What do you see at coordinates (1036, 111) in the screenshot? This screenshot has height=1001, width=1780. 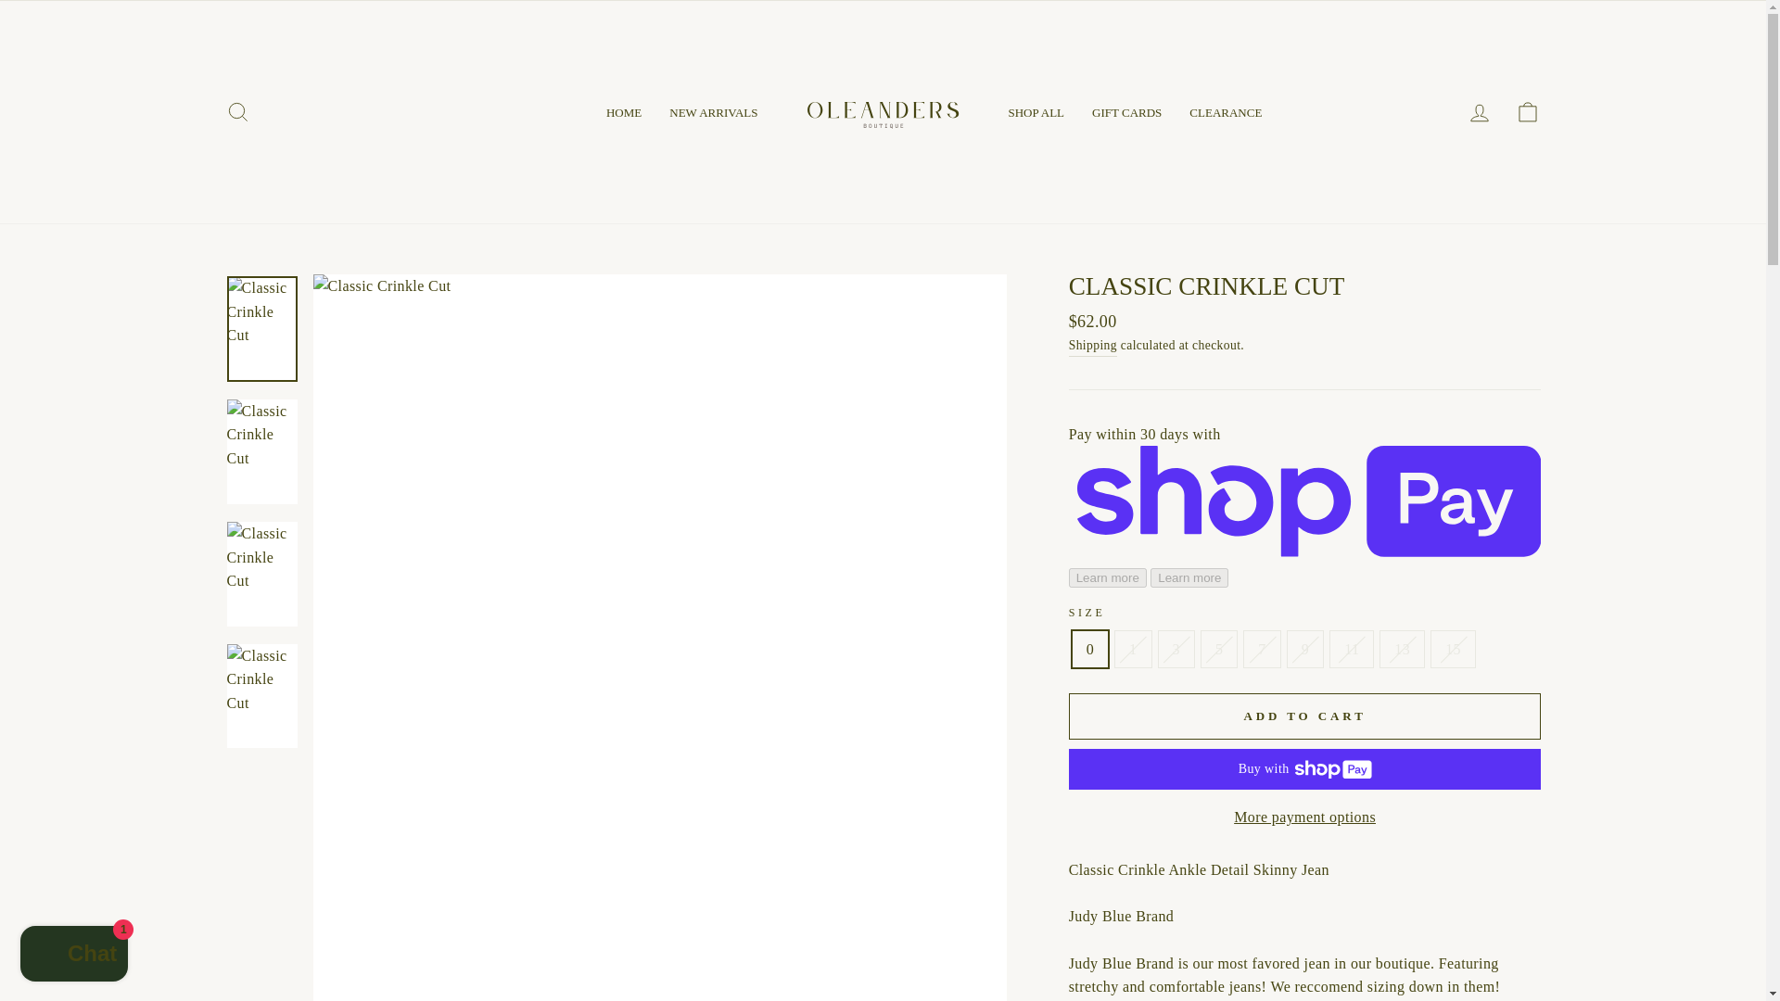 I see `SHOP ALL` at bounding box center [1036, 111].